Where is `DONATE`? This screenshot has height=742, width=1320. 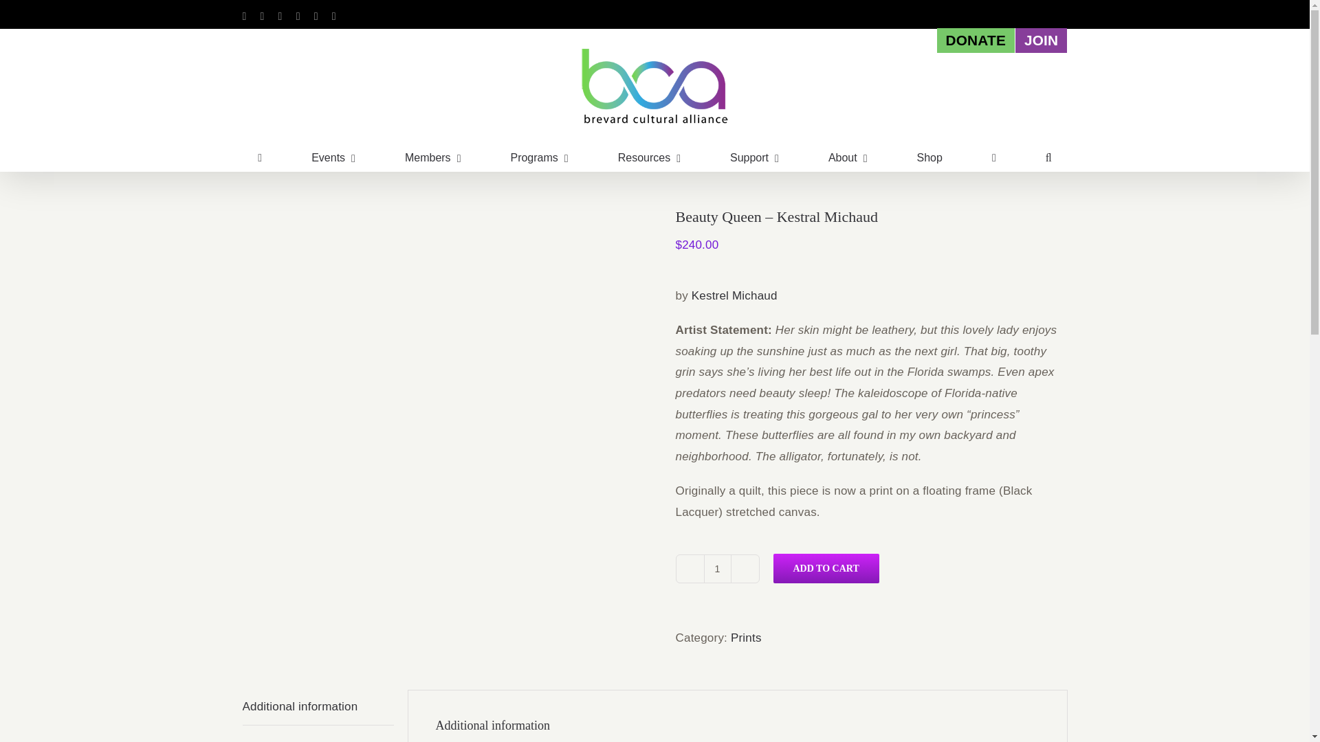 DONATE is located at coordinates (975, 40).